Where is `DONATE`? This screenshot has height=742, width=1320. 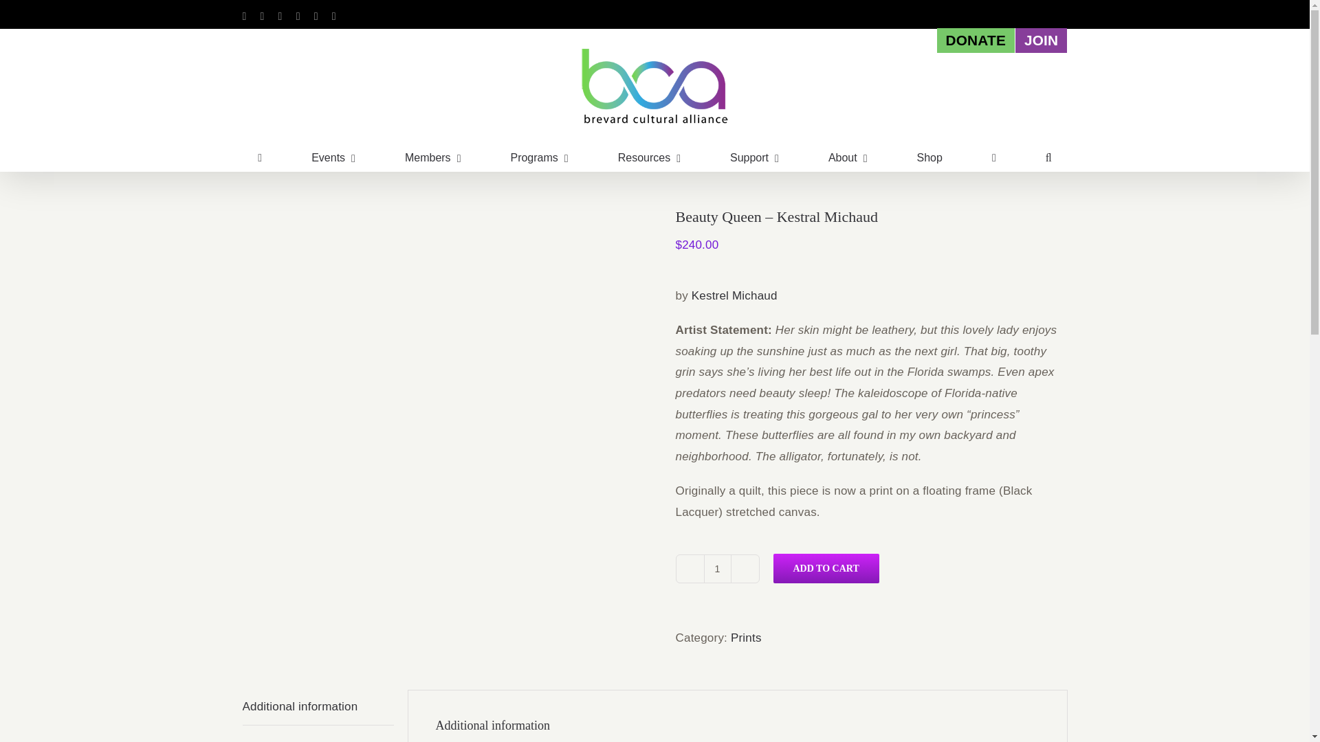 DONATE is located at coordinates (975, 40).